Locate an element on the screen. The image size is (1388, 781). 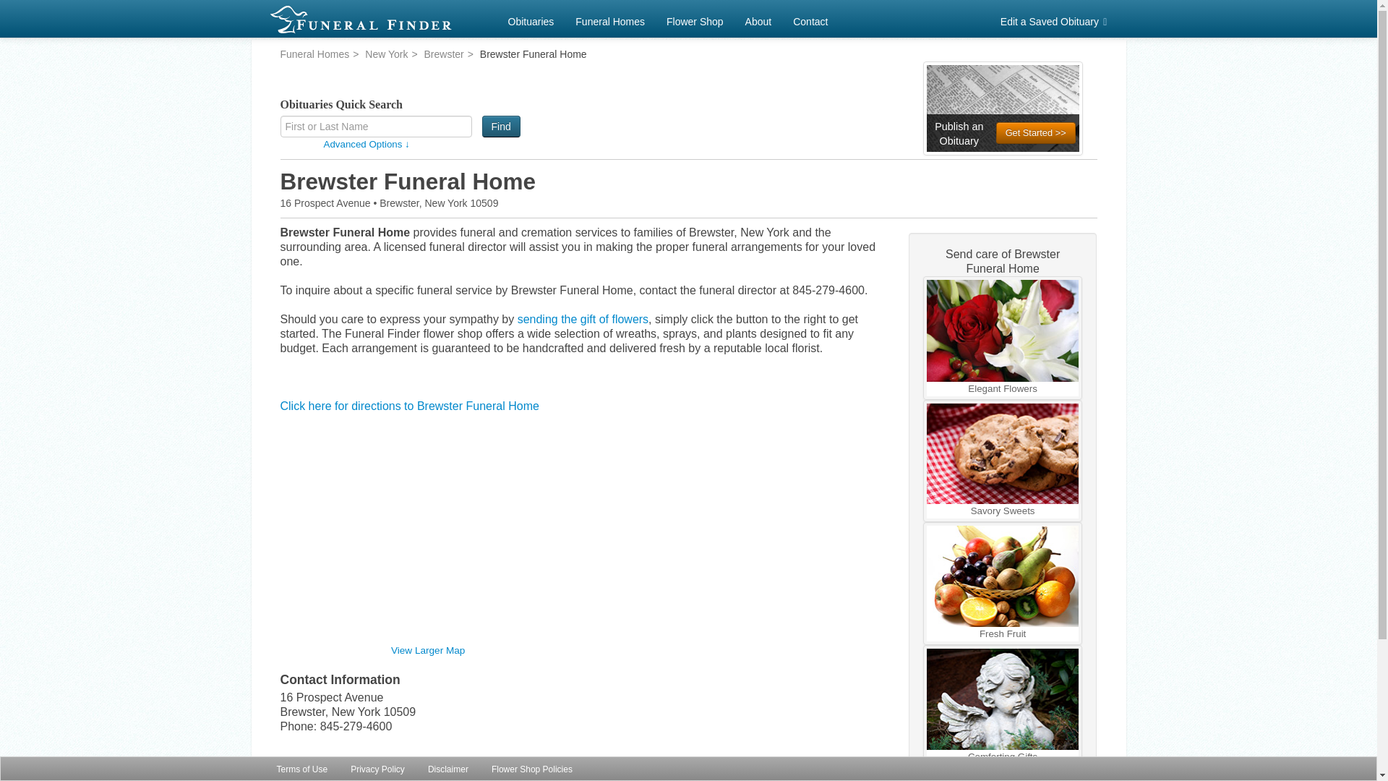
Fresh Fruit is located at coordinates (1003, 583).